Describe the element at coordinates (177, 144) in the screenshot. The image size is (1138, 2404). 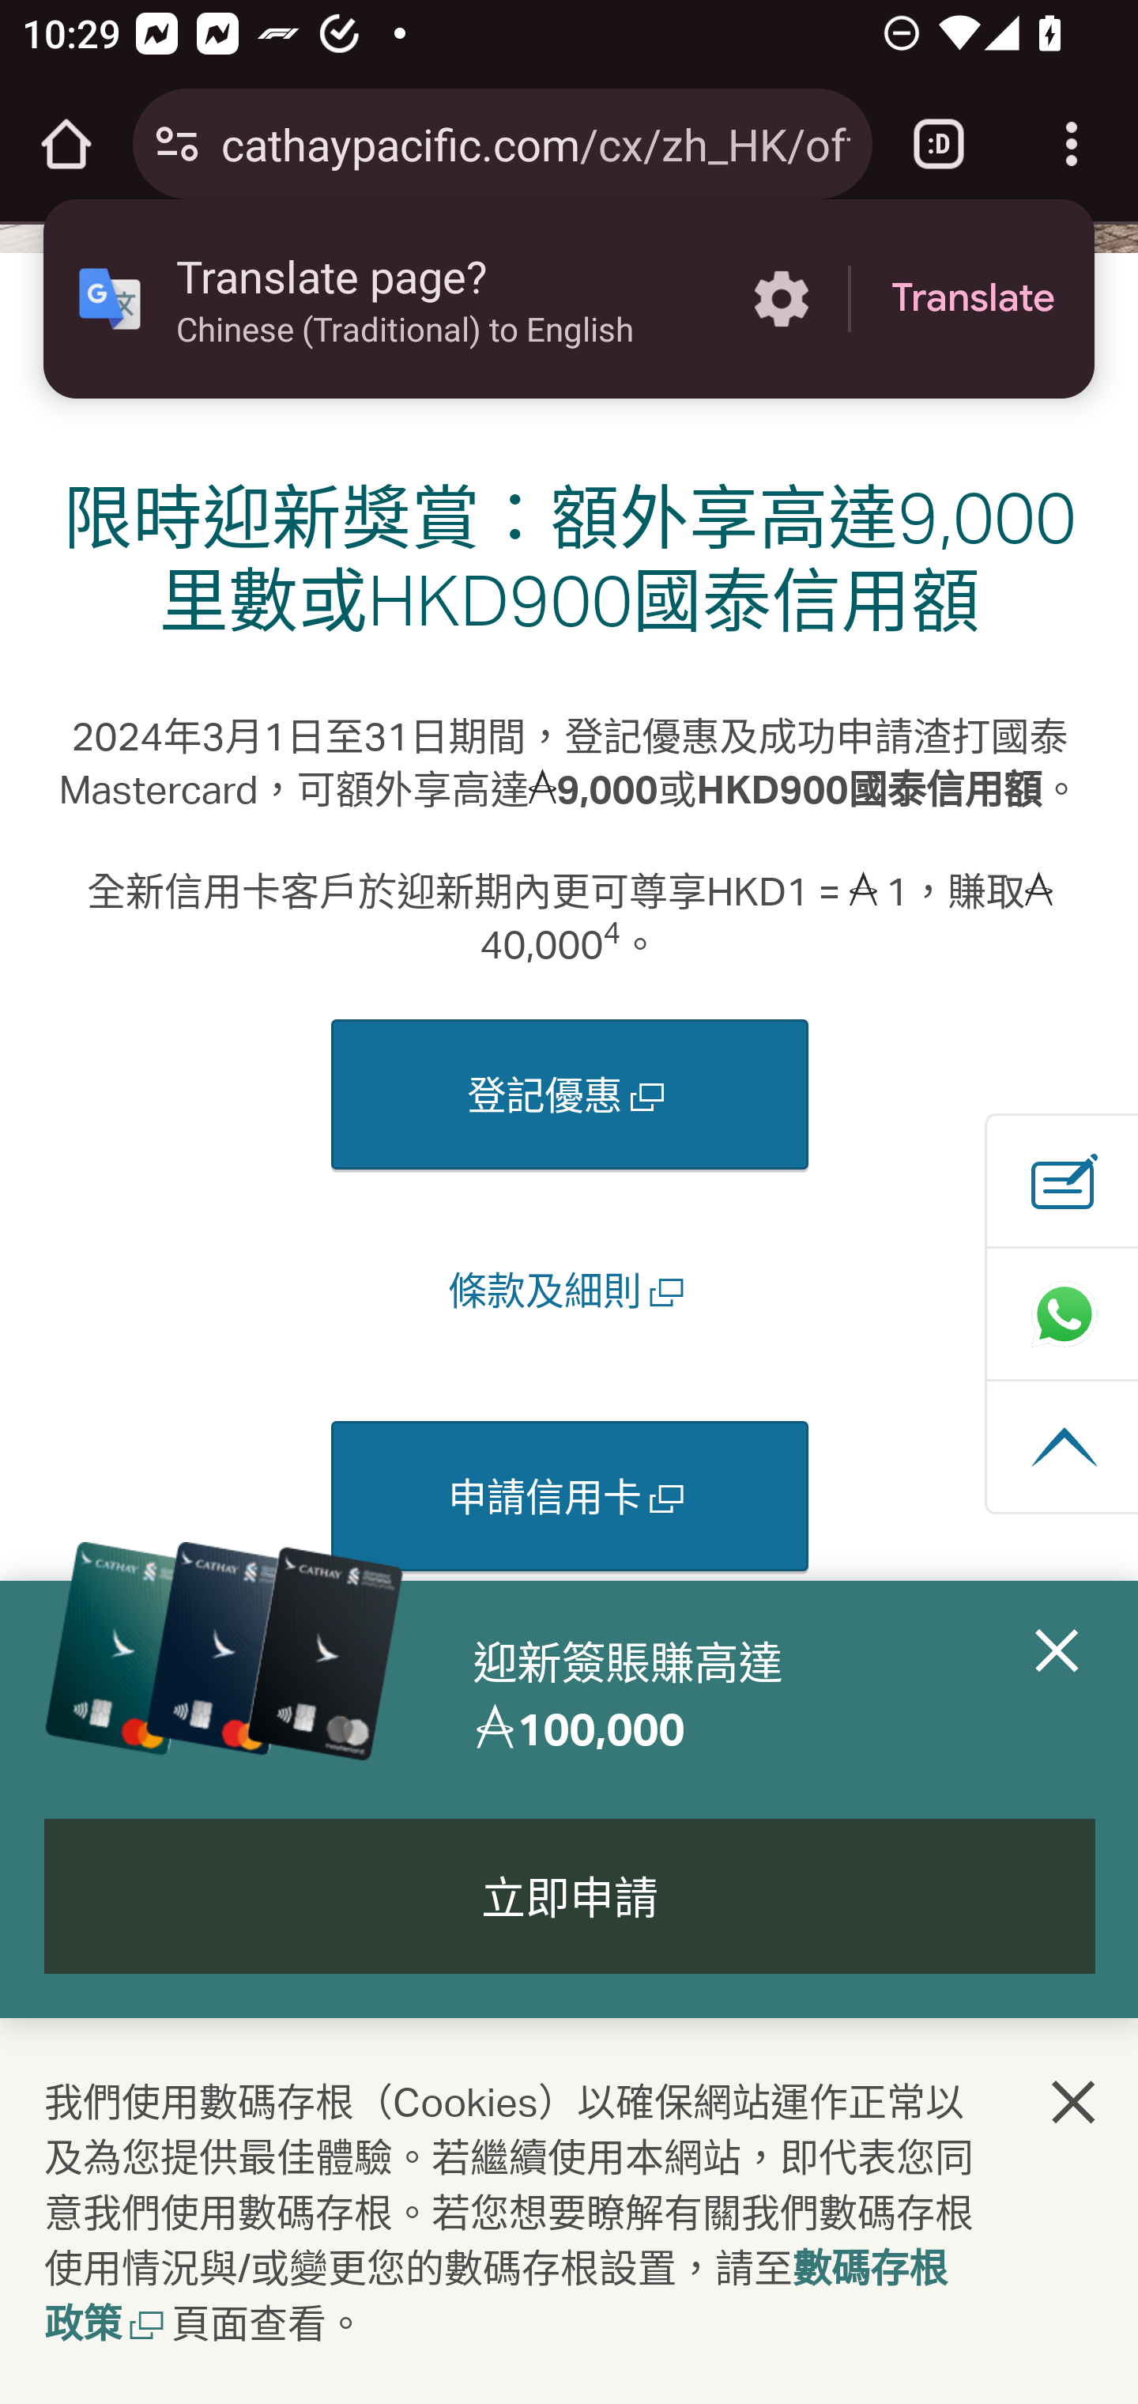
I see `Connection is secure` at that location.